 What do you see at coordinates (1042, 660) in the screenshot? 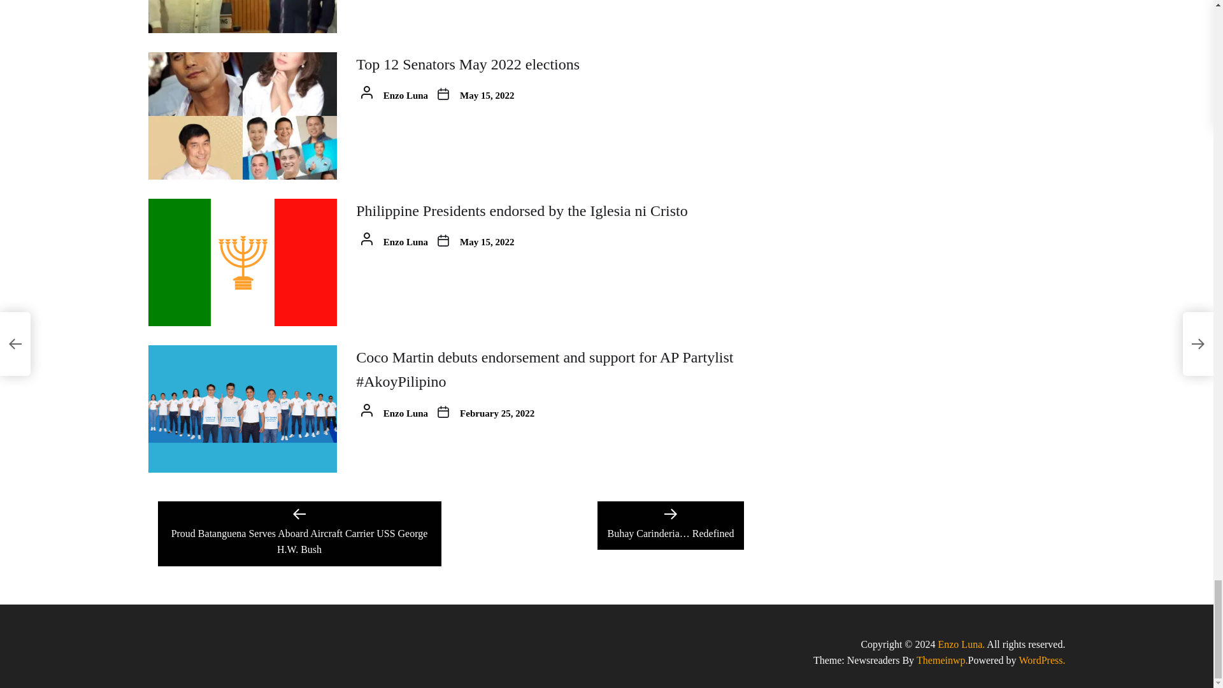
I see `WordPress` at bounding box center [1042, 660].